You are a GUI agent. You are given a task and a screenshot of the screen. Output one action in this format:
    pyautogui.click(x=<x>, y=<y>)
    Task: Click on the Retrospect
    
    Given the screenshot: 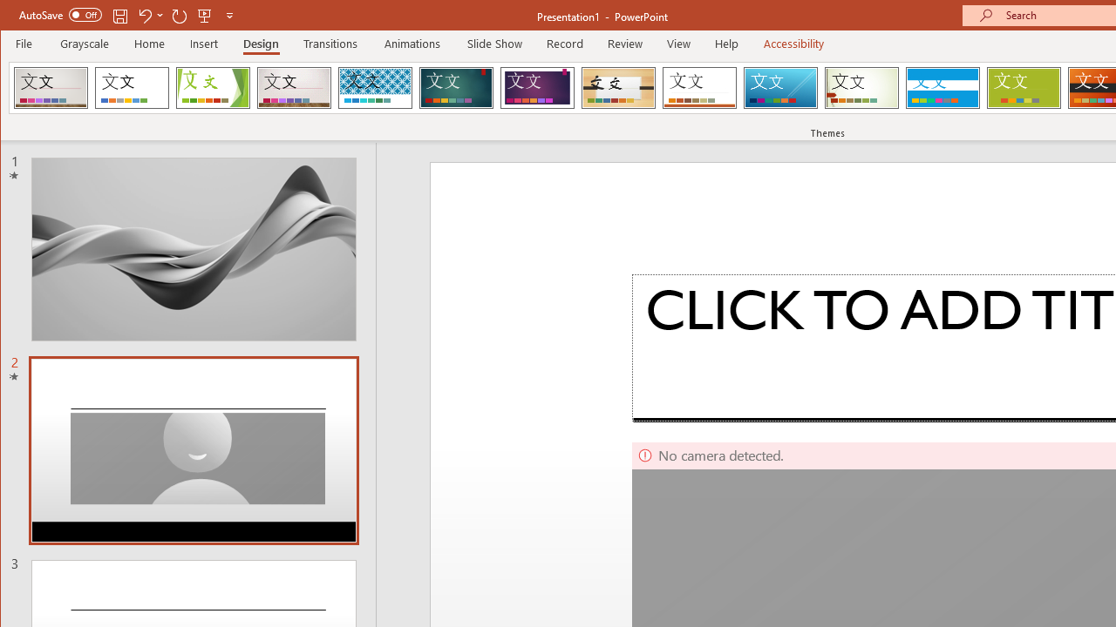 What is the action you would take?
    pyautogui.click(x=699, y=87)
    